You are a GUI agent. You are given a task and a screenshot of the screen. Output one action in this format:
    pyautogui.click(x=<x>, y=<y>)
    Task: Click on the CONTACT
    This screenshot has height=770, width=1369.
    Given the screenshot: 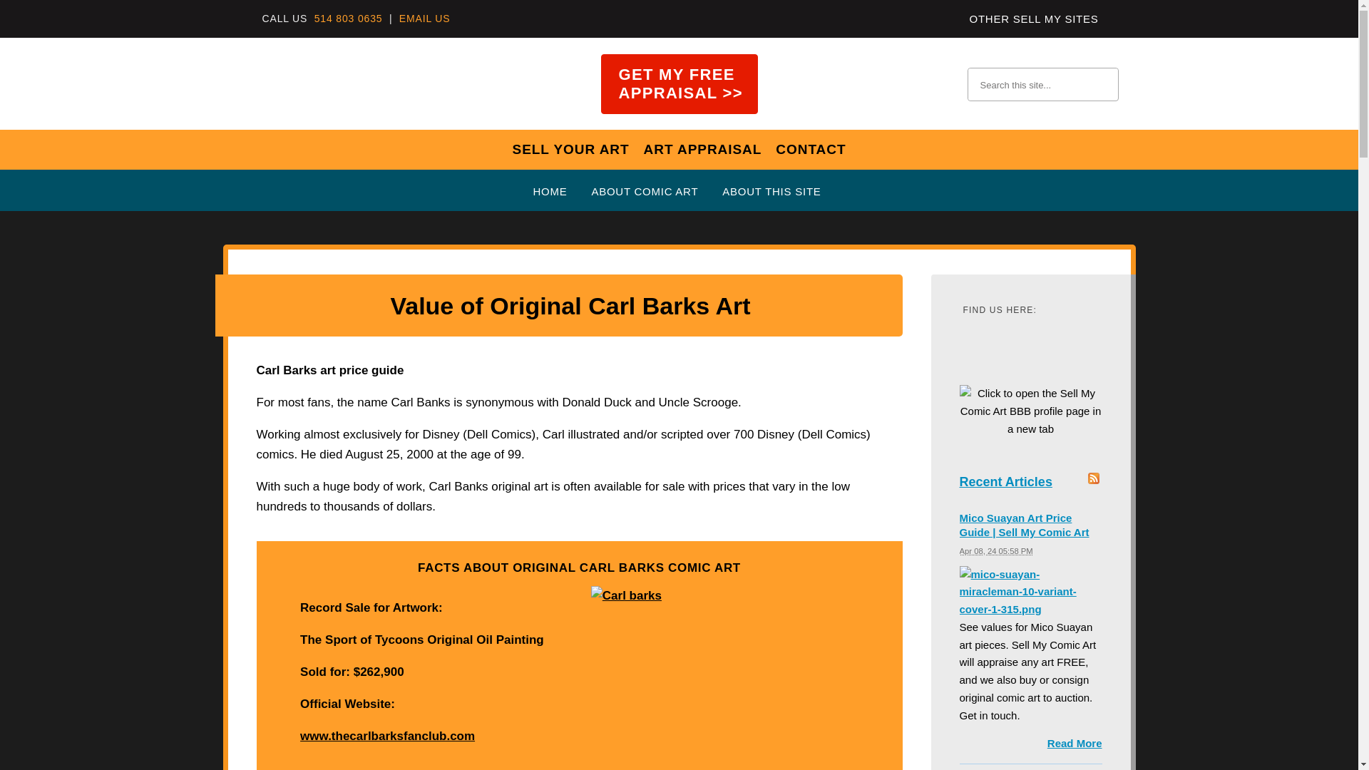 What is the action you would take?
    pyautogui.click(x=811, y=149)
    